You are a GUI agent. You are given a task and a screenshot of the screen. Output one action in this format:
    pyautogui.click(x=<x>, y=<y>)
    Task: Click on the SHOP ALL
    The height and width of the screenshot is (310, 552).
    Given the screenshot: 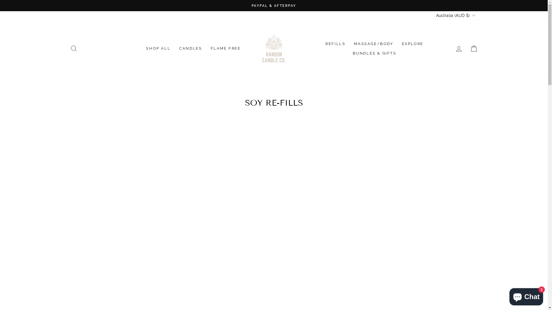 What is the action you would take?
    pyautogui.click(x=158, y=49)
    